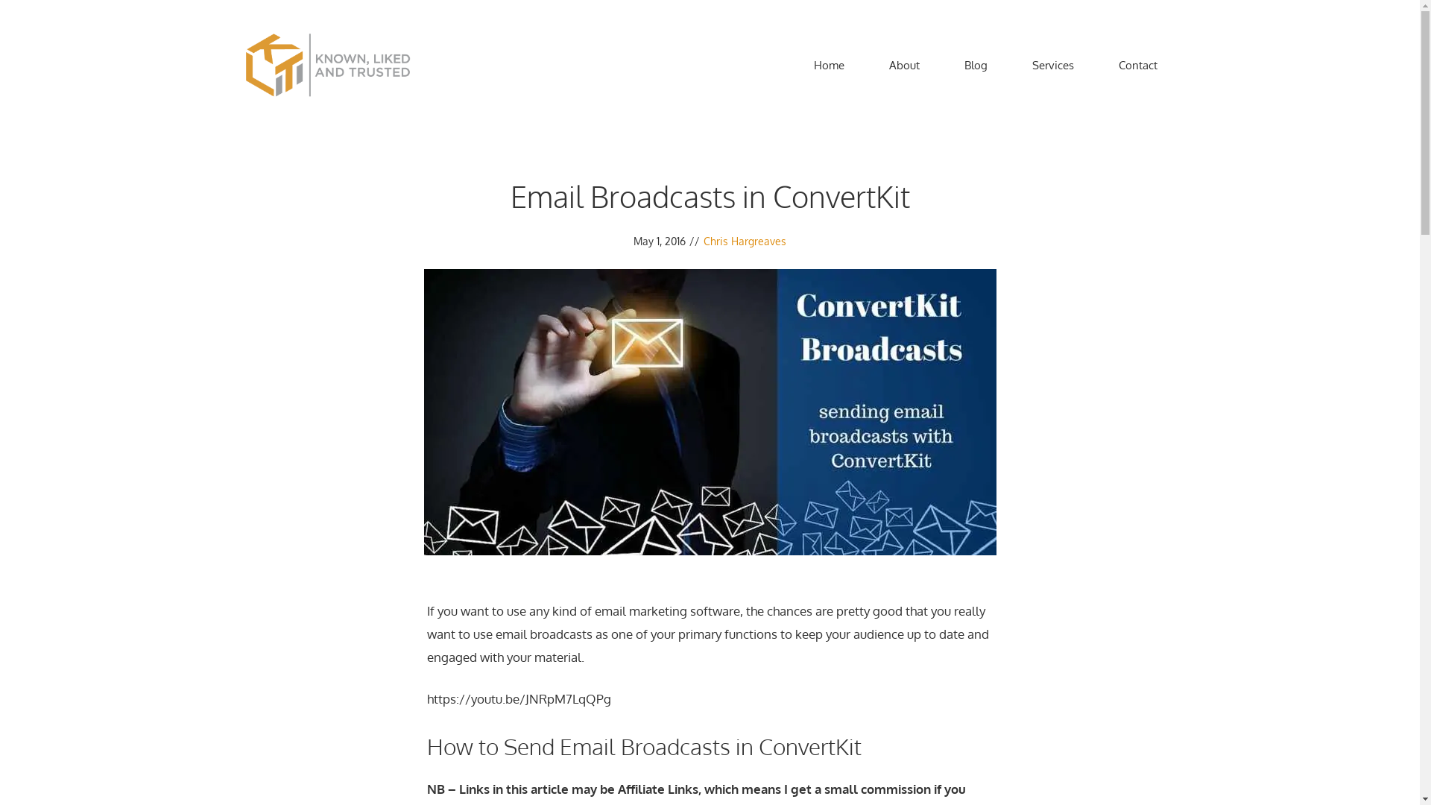 The height and width of the screenshot is (805, 1431). What do you see at coordinates (903, 66) in the screenshot?
I see `About` at bounding box center [903, 66].